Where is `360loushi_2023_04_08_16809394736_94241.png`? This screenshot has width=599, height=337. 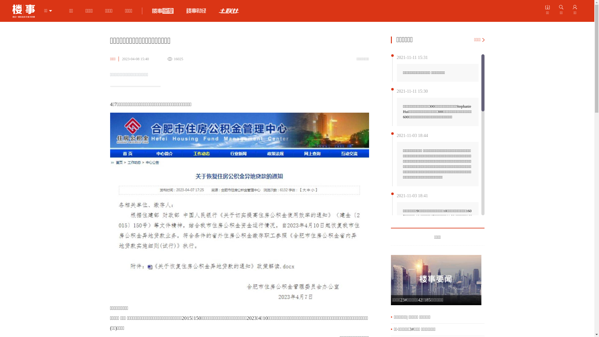 360loushi_2023_04_08_16809394736_94241.png is located at coordinates (239, 207).